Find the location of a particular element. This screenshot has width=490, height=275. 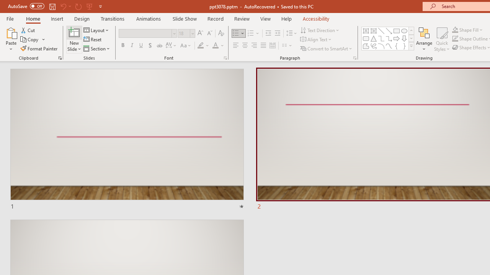

Text Direction is located at coordinates (320, 30).